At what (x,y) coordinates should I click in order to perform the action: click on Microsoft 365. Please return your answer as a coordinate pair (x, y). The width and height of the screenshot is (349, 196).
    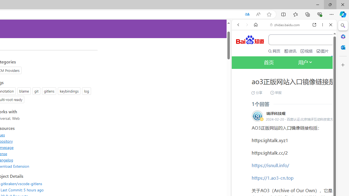
    Looking at the image, I should click on (343, 36).